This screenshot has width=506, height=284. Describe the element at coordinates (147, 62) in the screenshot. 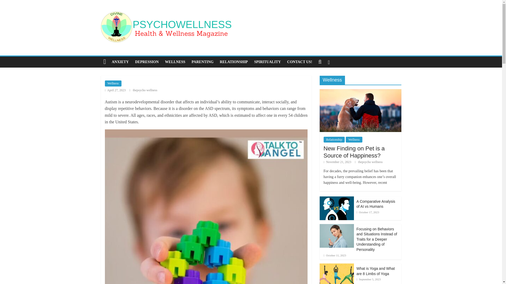

I see `DEPRESSION` at that location.